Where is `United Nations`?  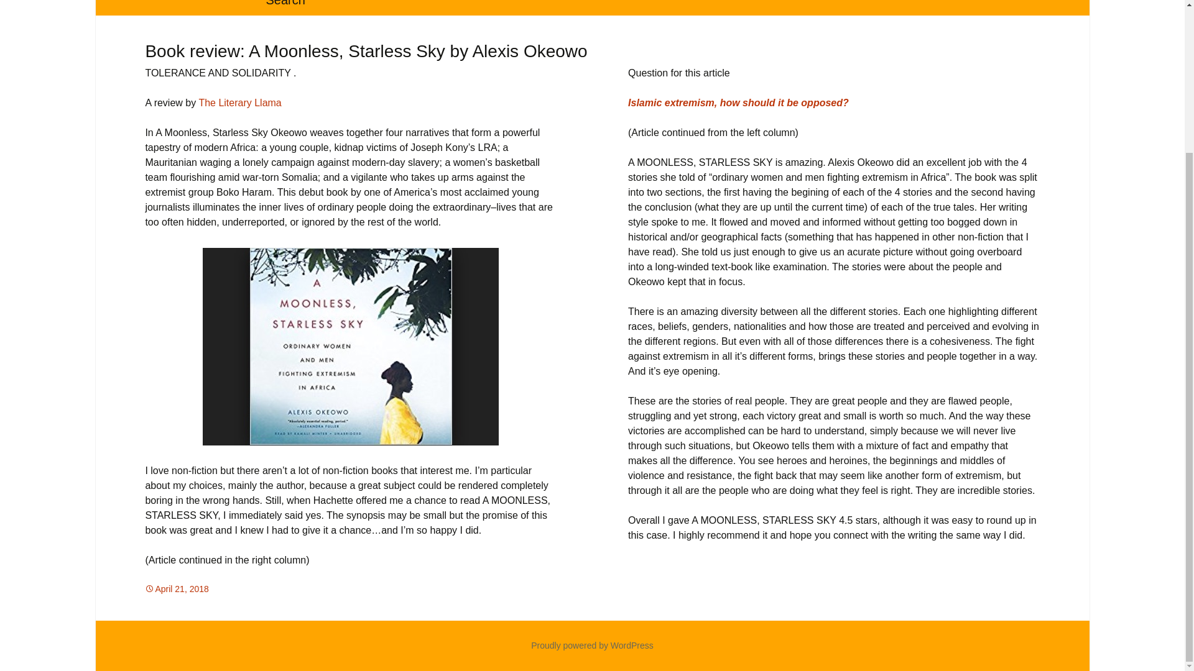
United Nations is located at coordinates (700, 7).